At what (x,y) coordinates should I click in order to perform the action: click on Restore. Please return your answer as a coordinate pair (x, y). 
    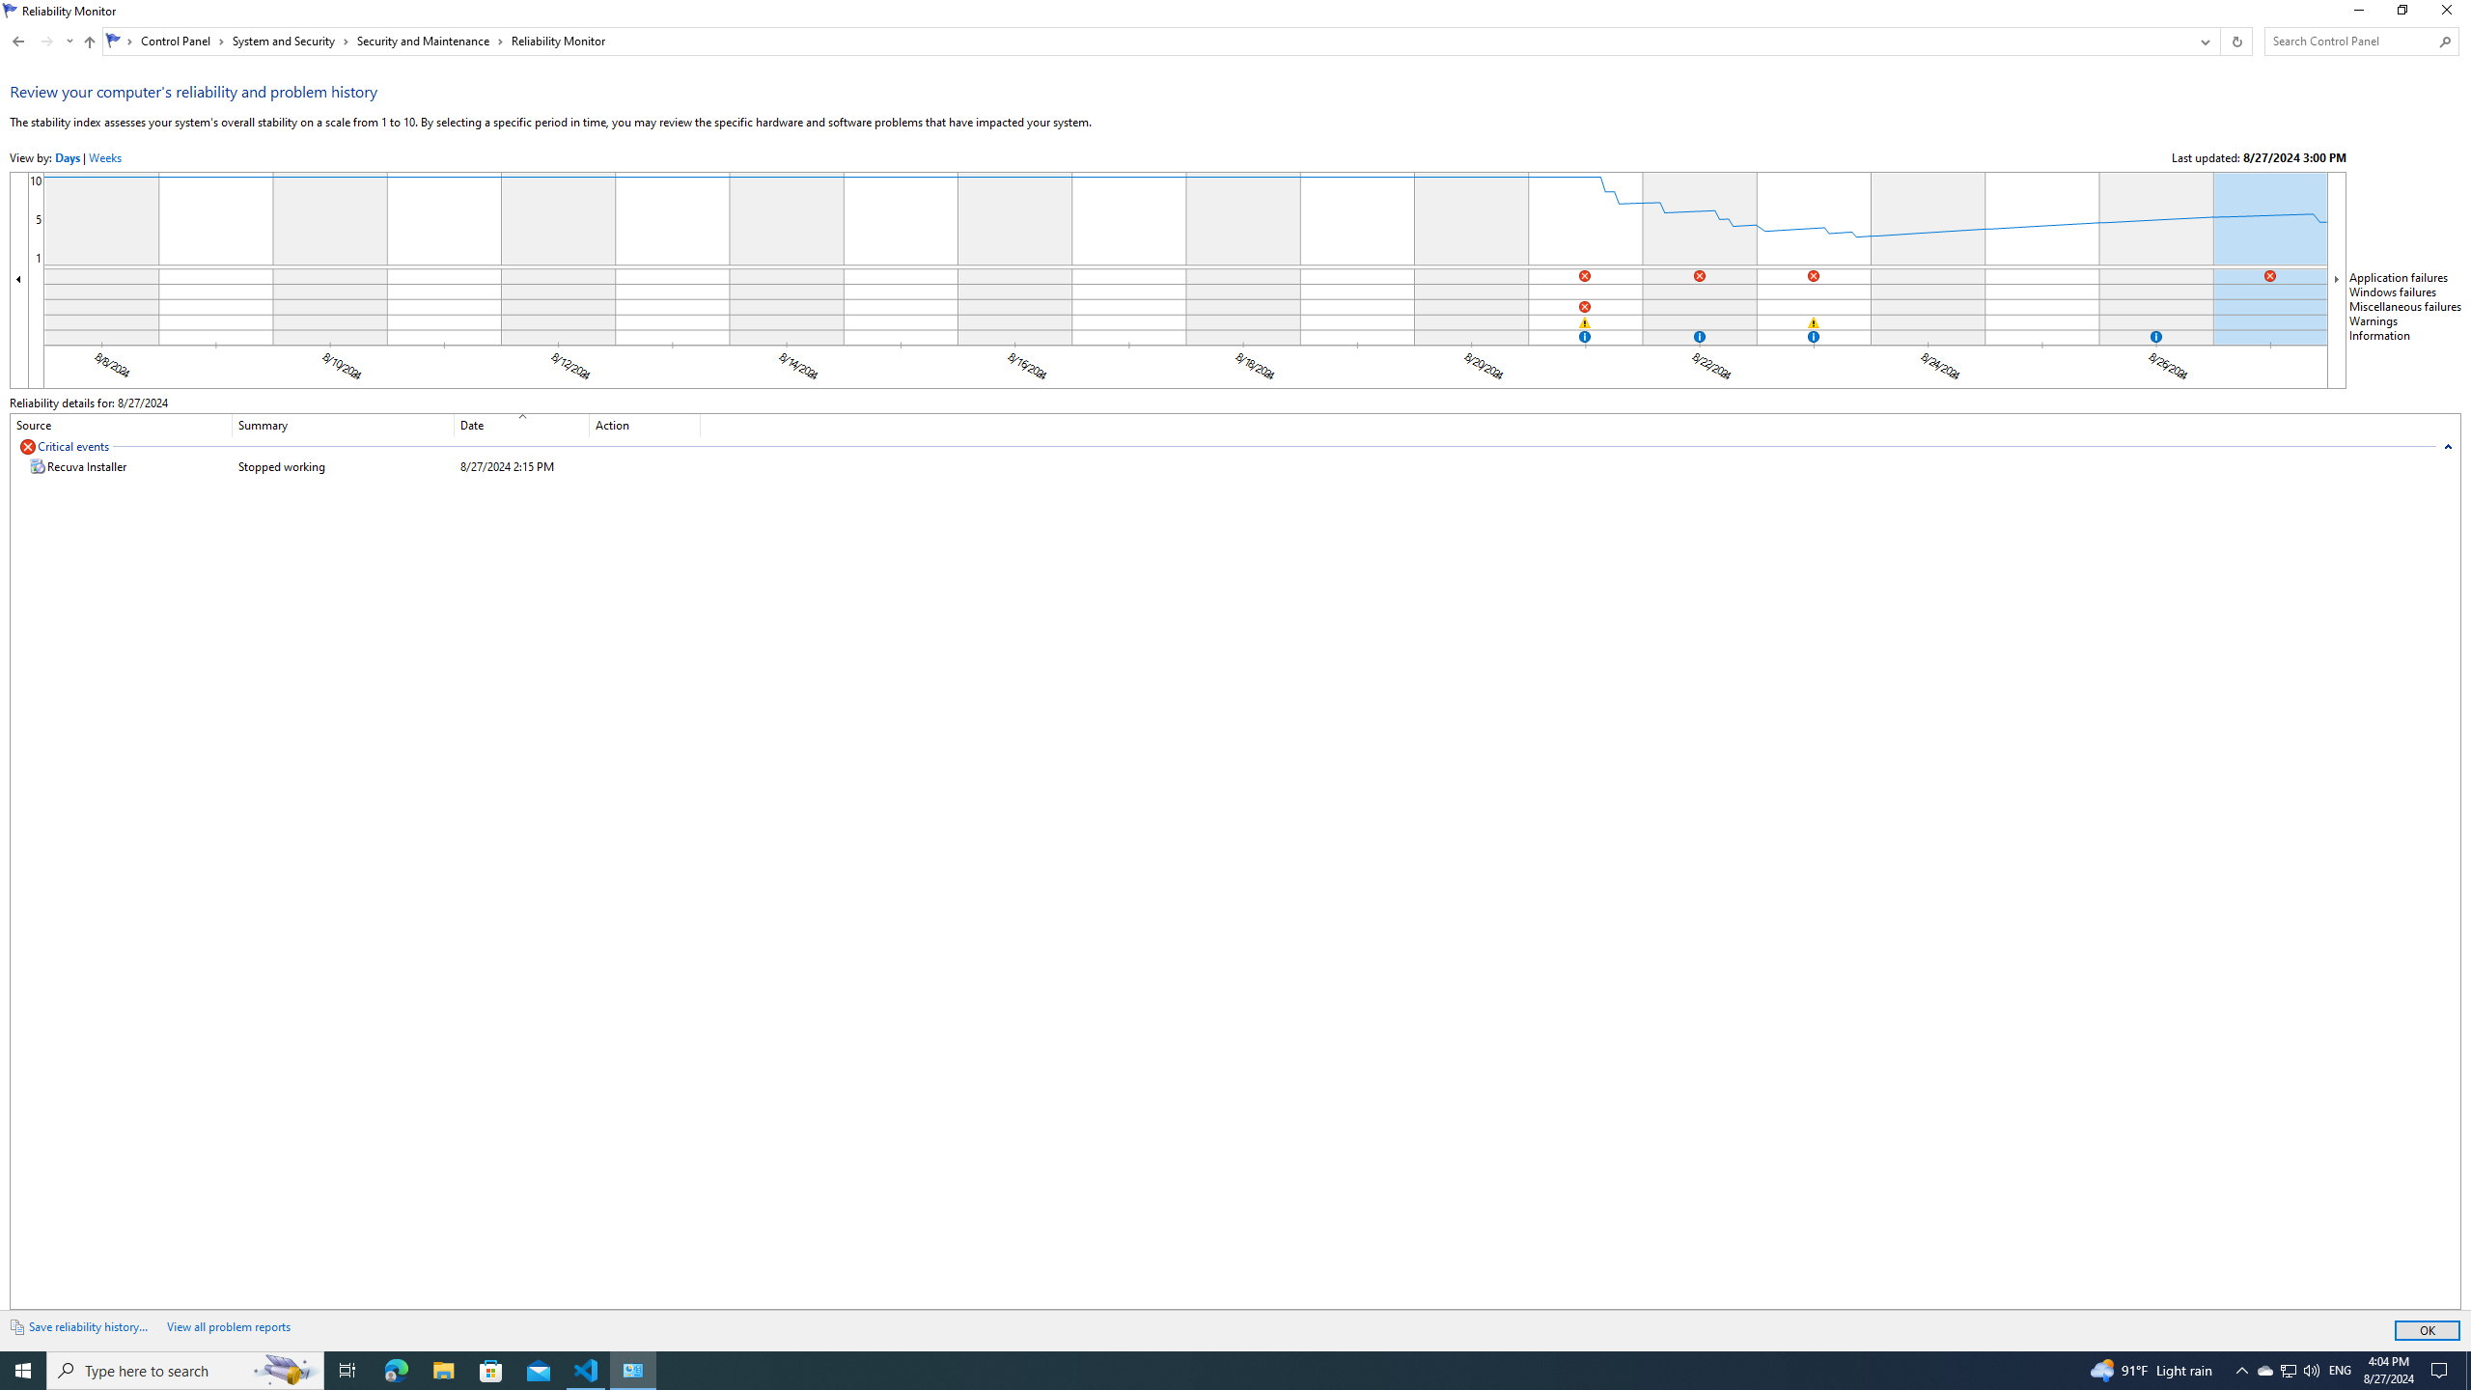
    Looking at the image, I should click on (2402, 14).